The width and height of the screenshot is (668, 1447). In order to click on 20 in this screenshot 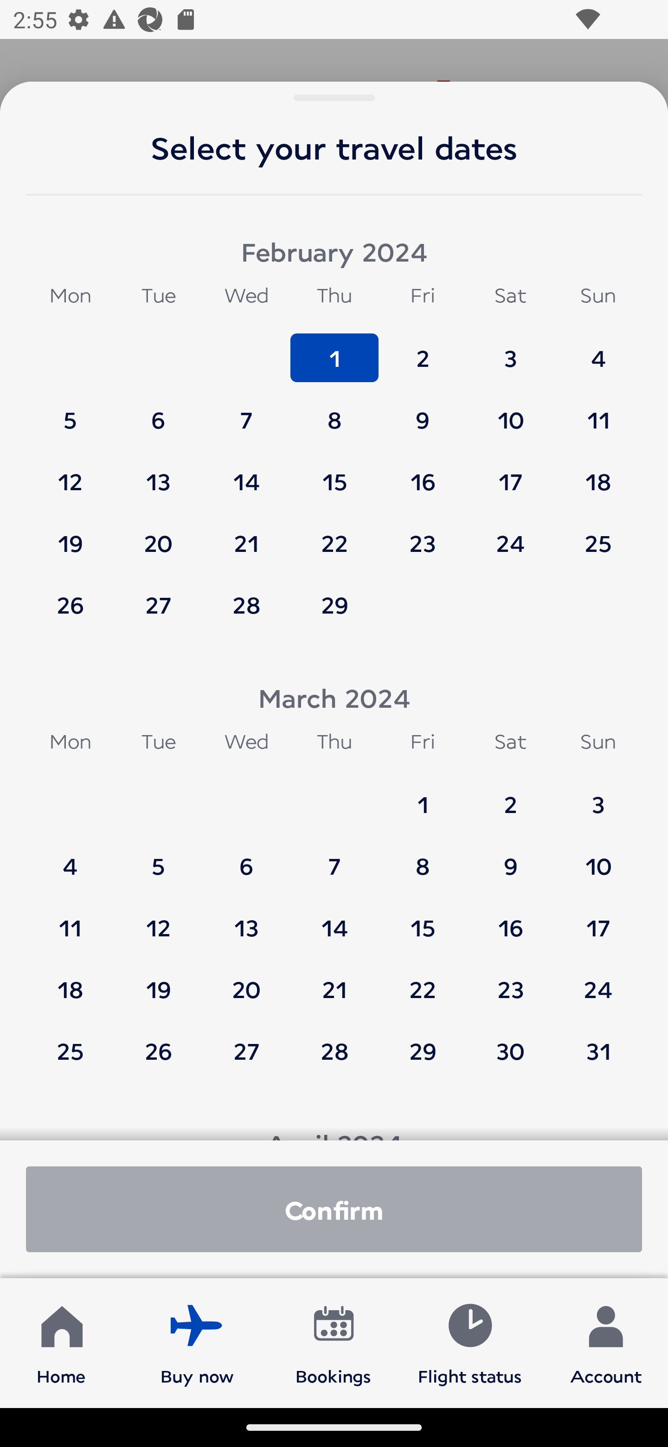, I will do `click(158, 534)`.